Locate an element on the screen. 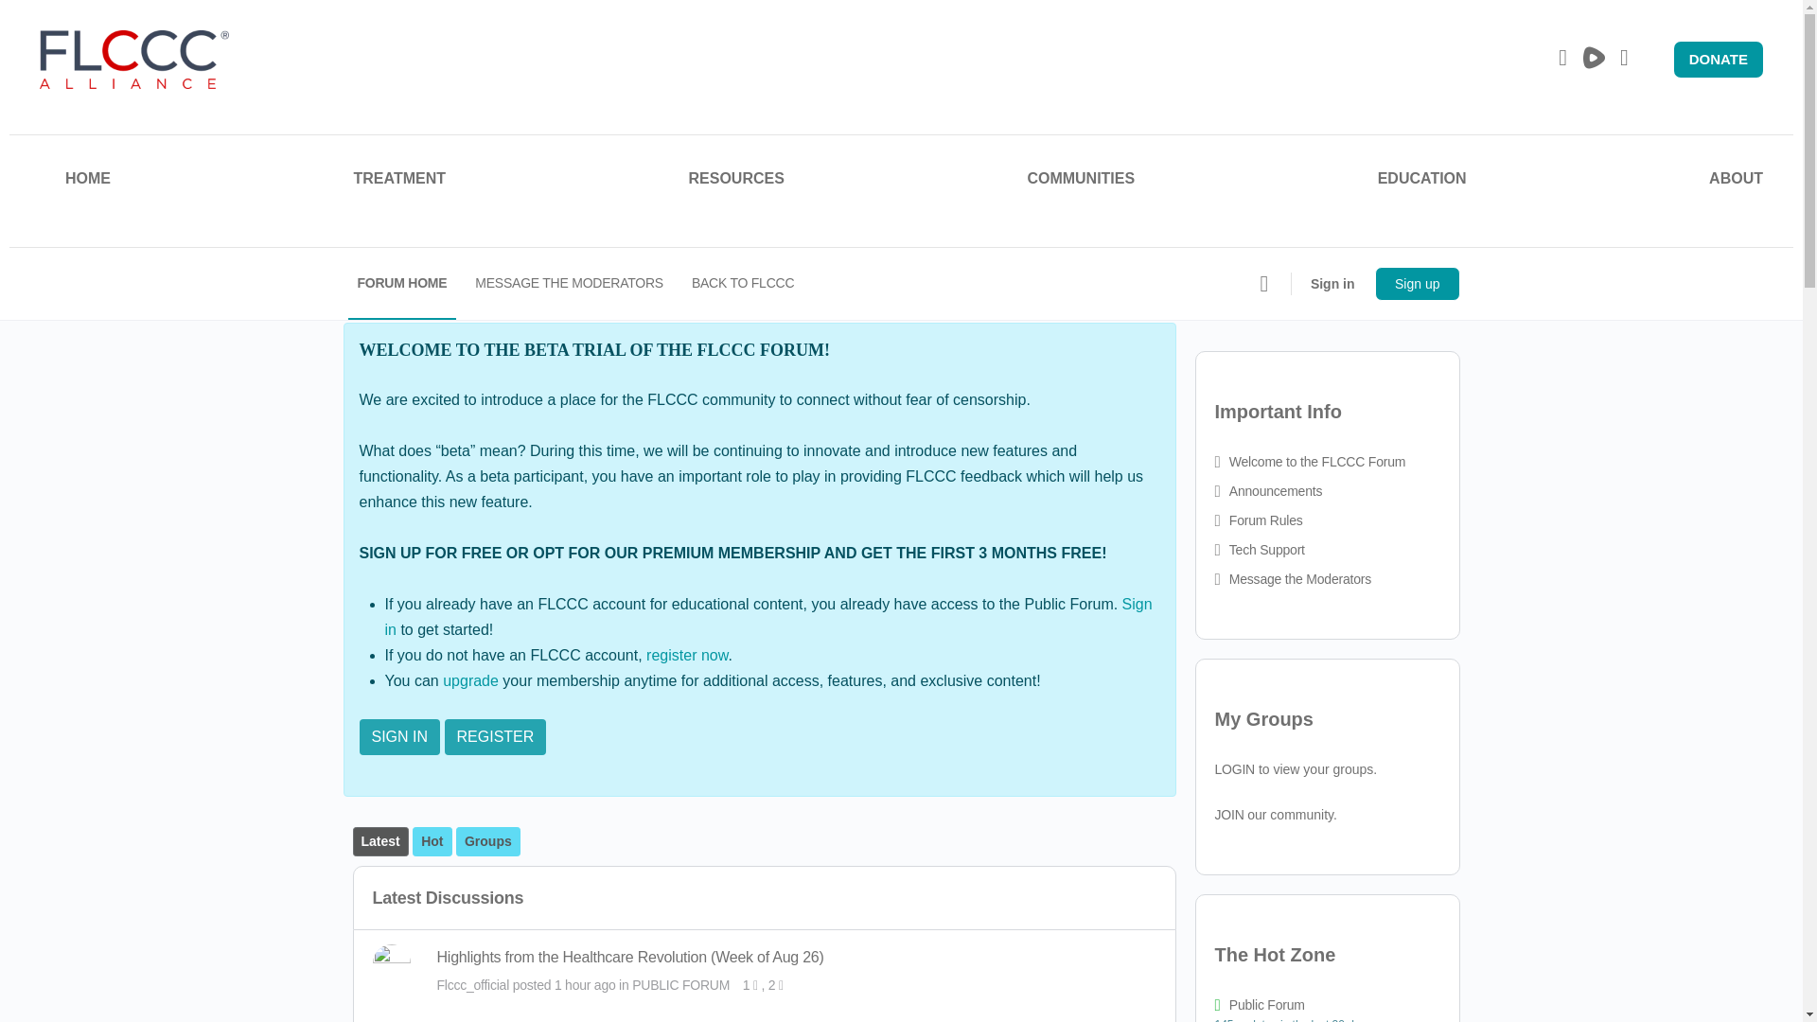 This screenshot has height=1022, width=1817. FORUM HOME is located at coordinates (403, 284).